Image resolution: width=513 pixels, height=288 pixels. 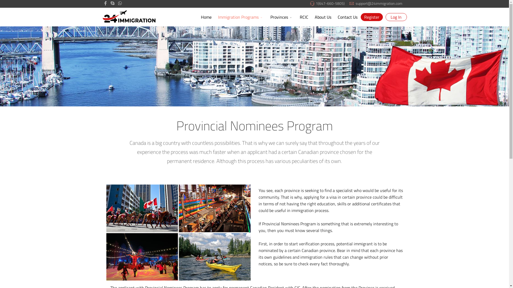 I want to click on 1(647-660-5805), so click(x=330, y=3).